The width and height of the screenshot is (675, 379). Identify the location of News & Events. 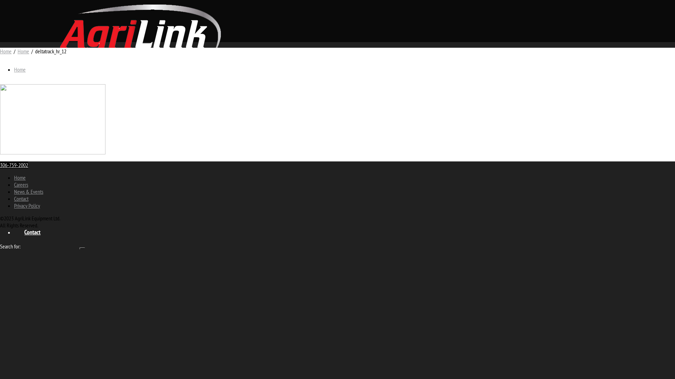
(28, 192).